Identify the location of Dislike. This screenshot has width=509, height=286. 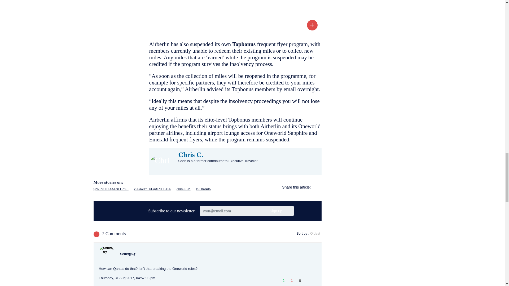
(292, 280).